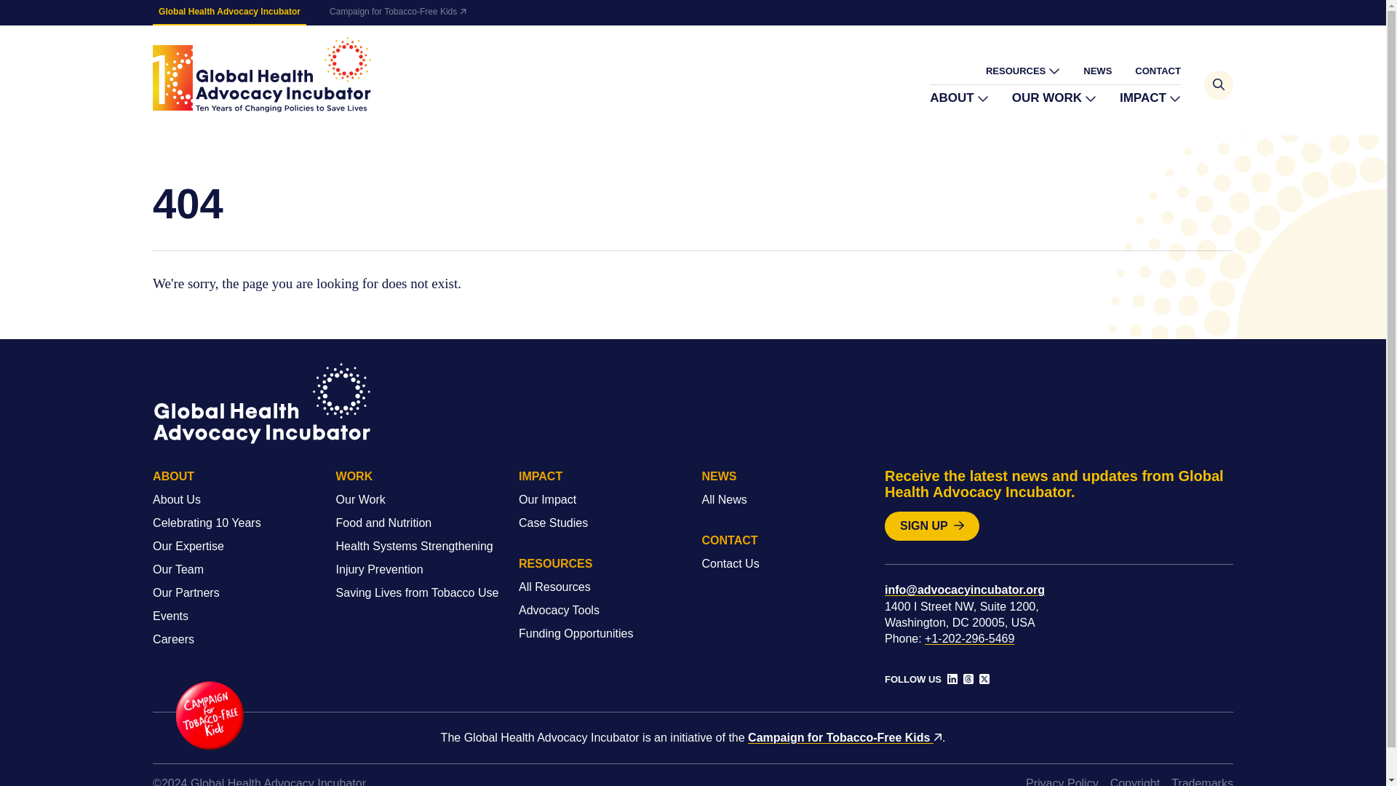  What do you see at coordinates (262, 74) in the screenshot?
I see `Global Health Advocacy Incubator` at bounding box center [262, 74].